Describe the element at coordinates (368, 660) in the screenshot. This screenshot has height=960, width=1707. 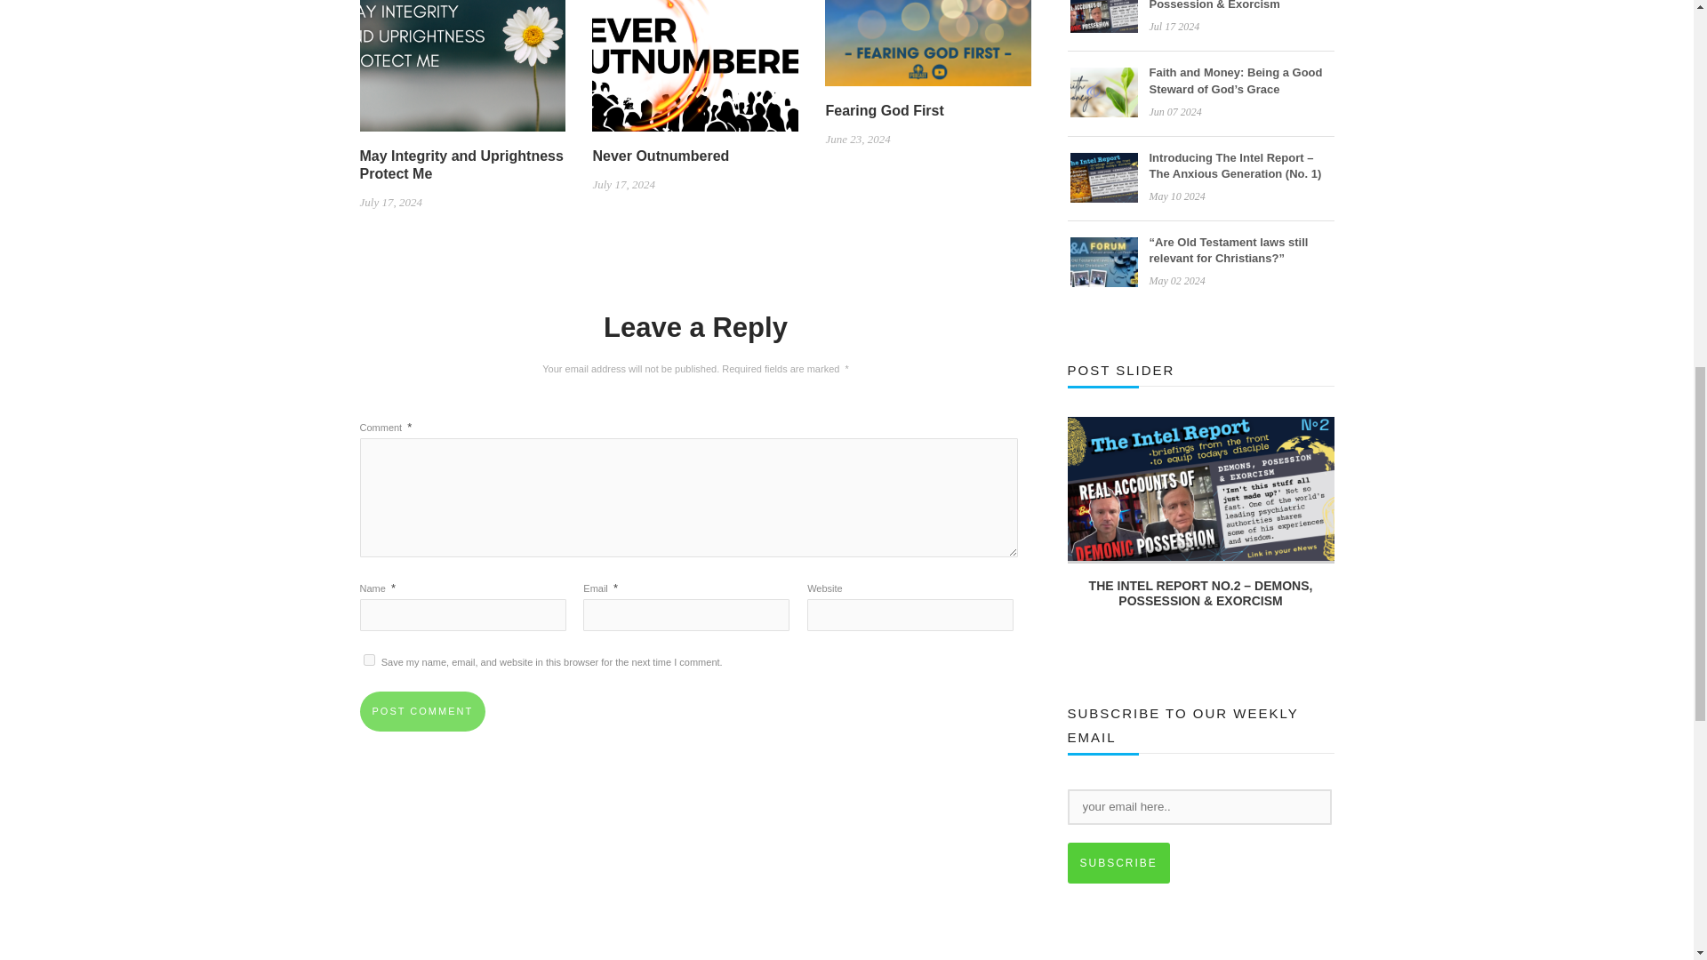
I see `yes` at that location.